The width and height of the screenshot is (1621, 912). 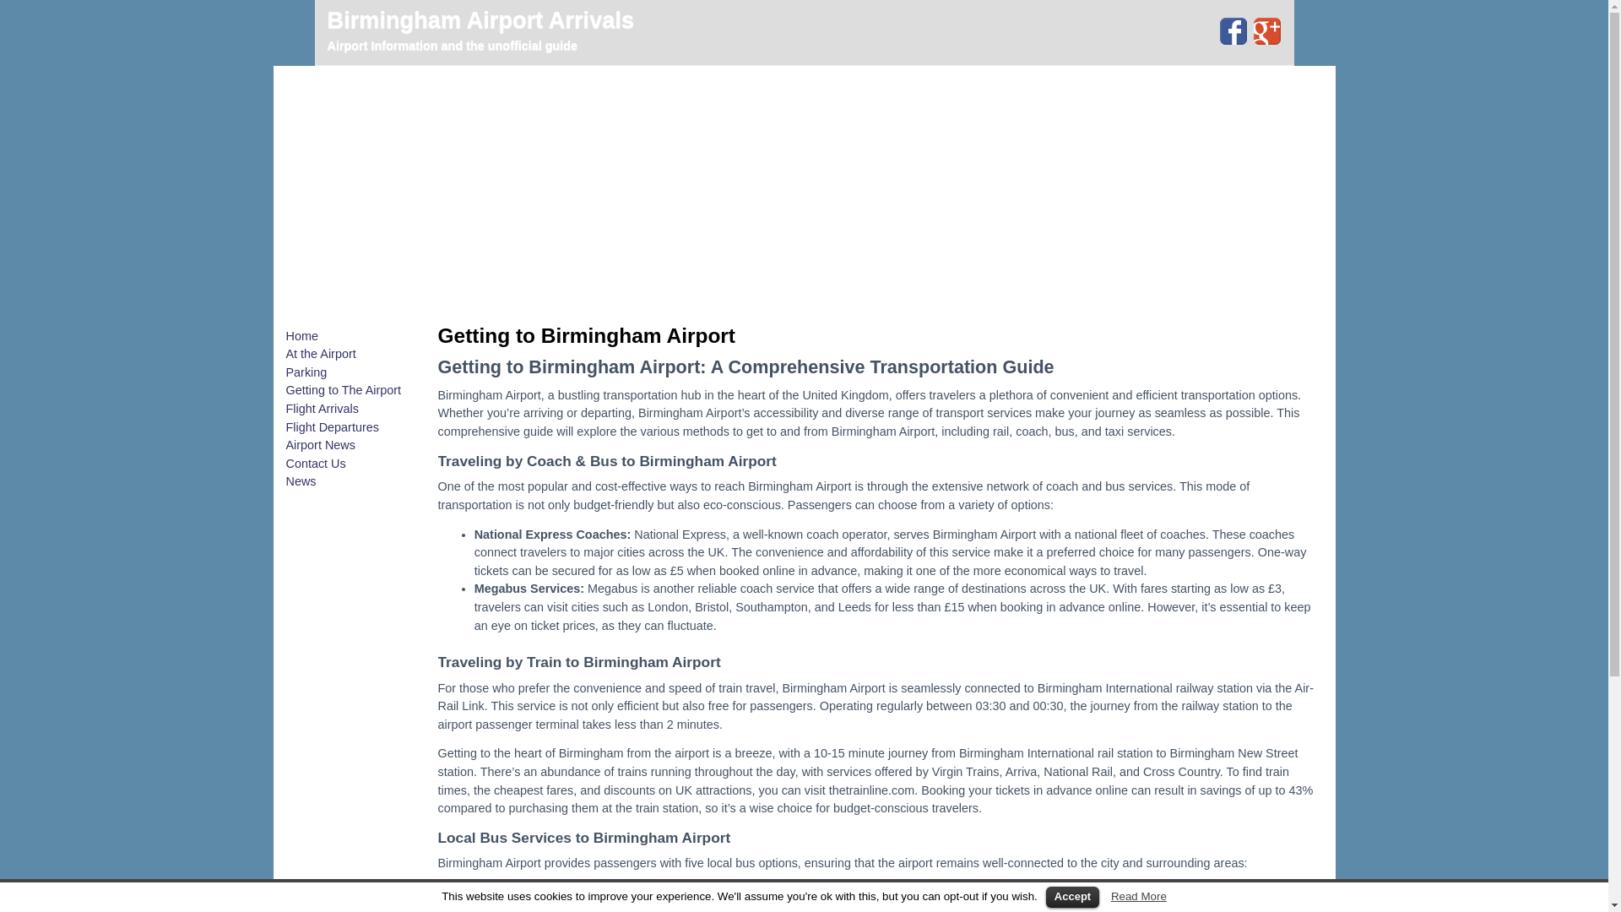 What do you see at coordinates (1072, 897) in the screenshot?
I see `Accept` at bounding box center [1072, 897].